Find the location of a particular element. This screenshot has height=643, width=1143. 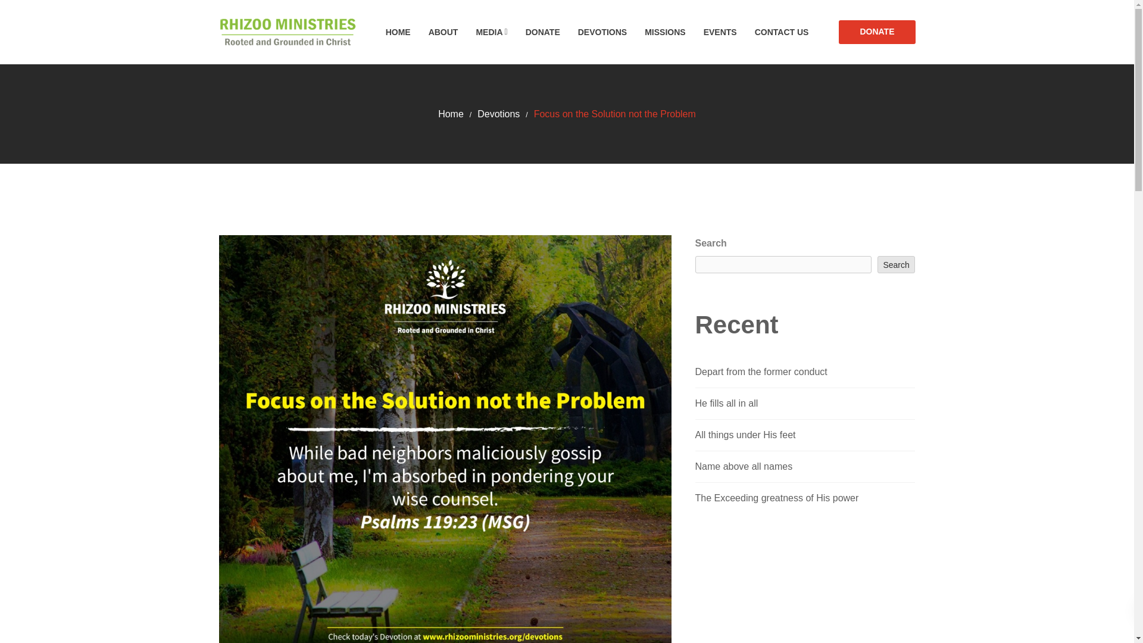

MISSIONS is located at coordinates (673, 32).